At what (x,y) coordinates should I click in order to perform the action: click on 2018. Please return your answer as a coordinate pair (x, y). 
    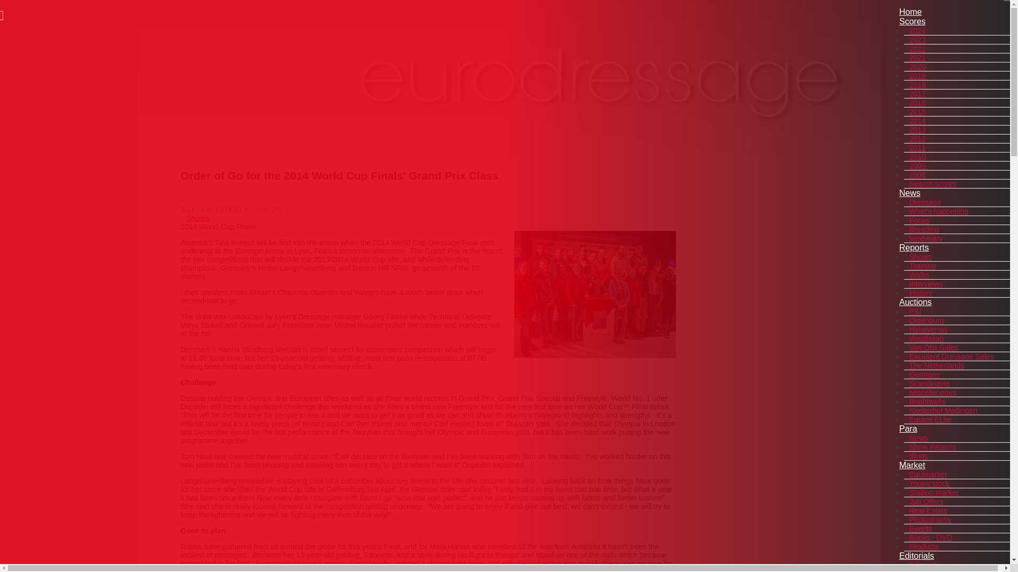
    Looking at the image, I should click on (917, 85).